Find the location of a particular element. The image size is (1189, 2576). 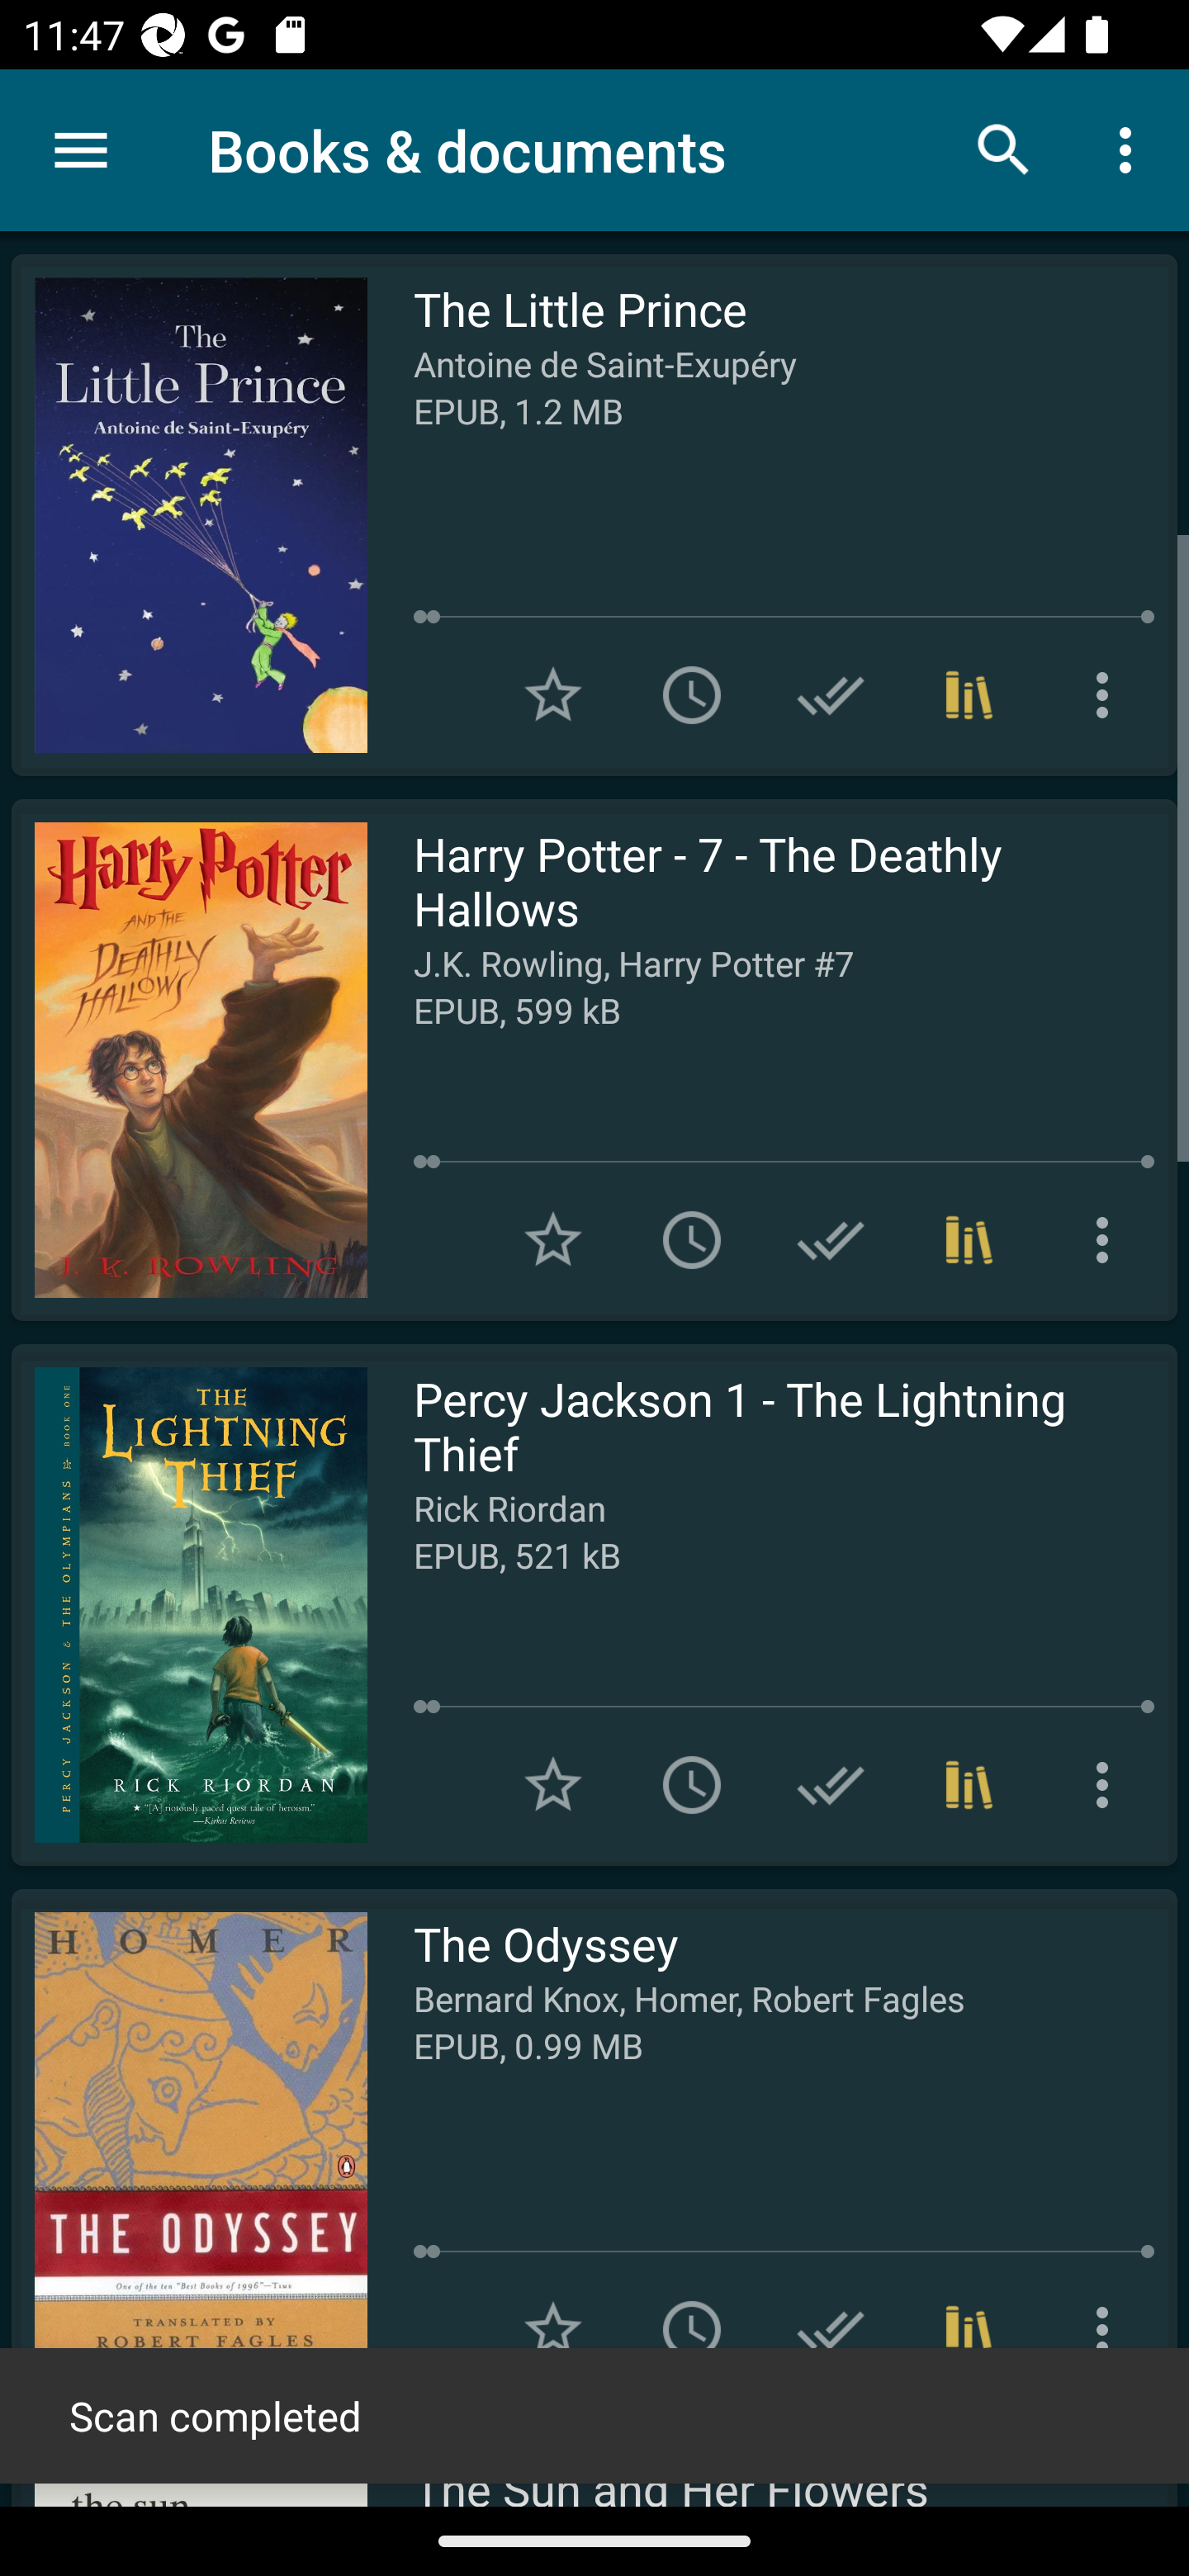

Collections (1) is located at coordinates (969, 2330).